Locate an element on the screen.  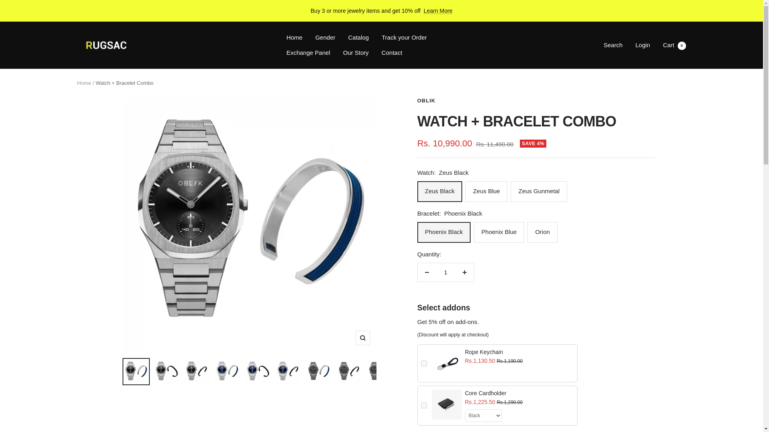
Login is located at coordinates (642, 45).